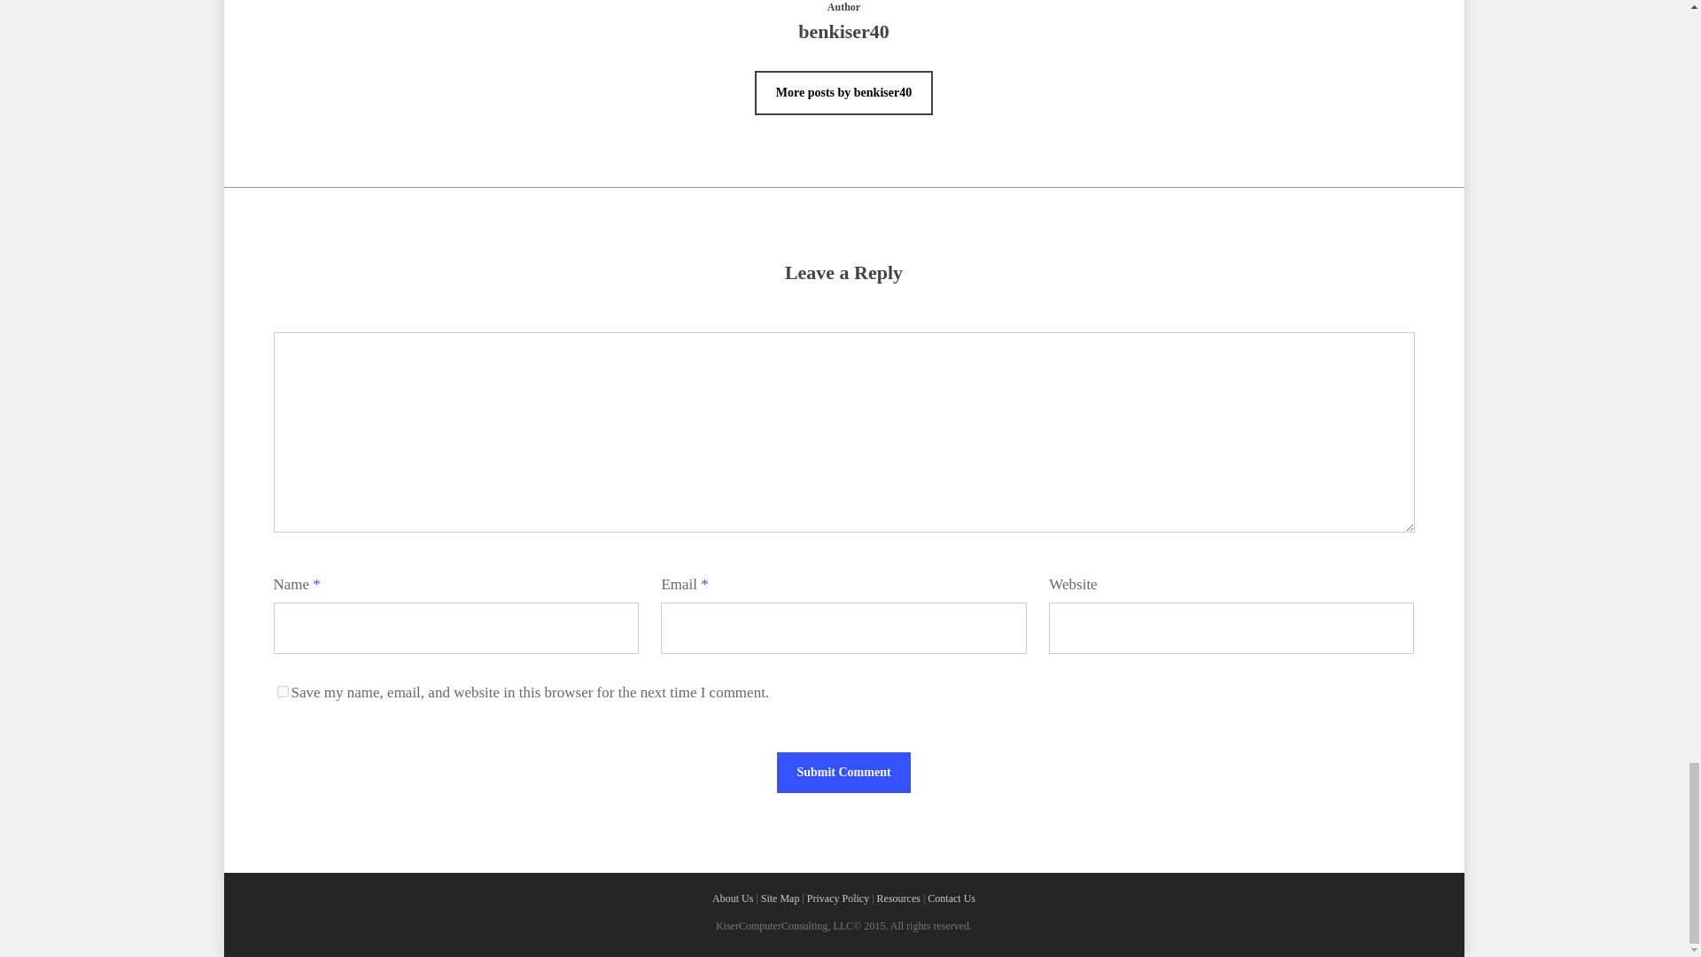  What do you see at coordinates (733, 898) in the screenshot?
I see `About Us` at bounding box center [733, 898].